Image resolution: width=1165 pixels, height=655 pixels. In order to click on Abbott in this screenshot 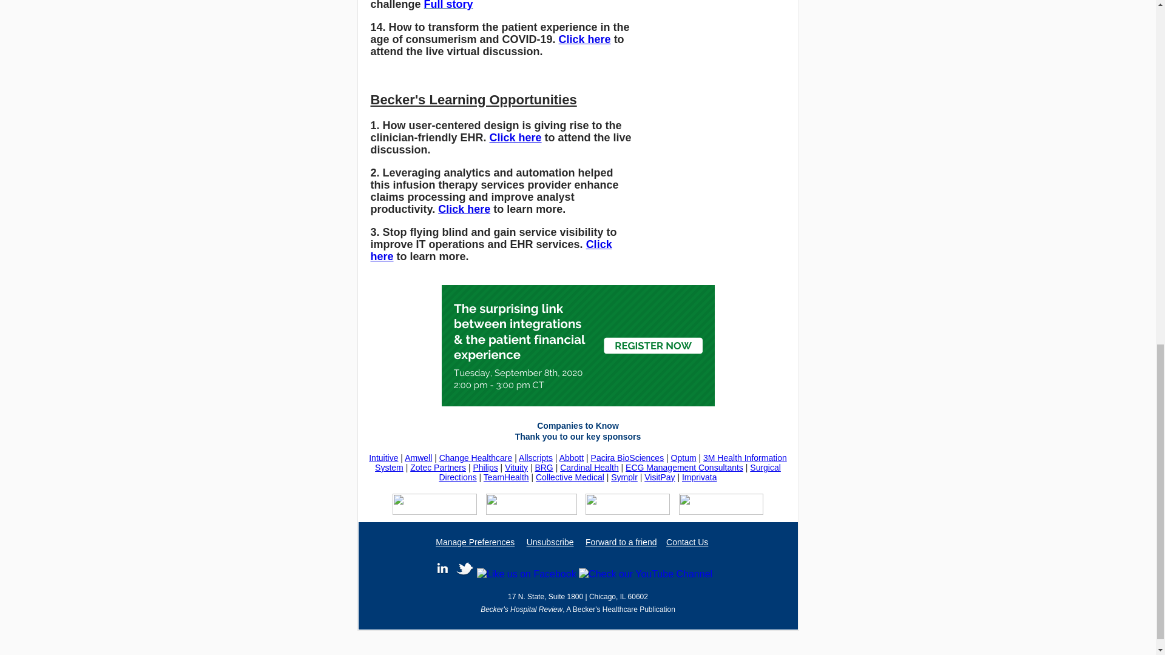, I will do `click(571, 457)`.